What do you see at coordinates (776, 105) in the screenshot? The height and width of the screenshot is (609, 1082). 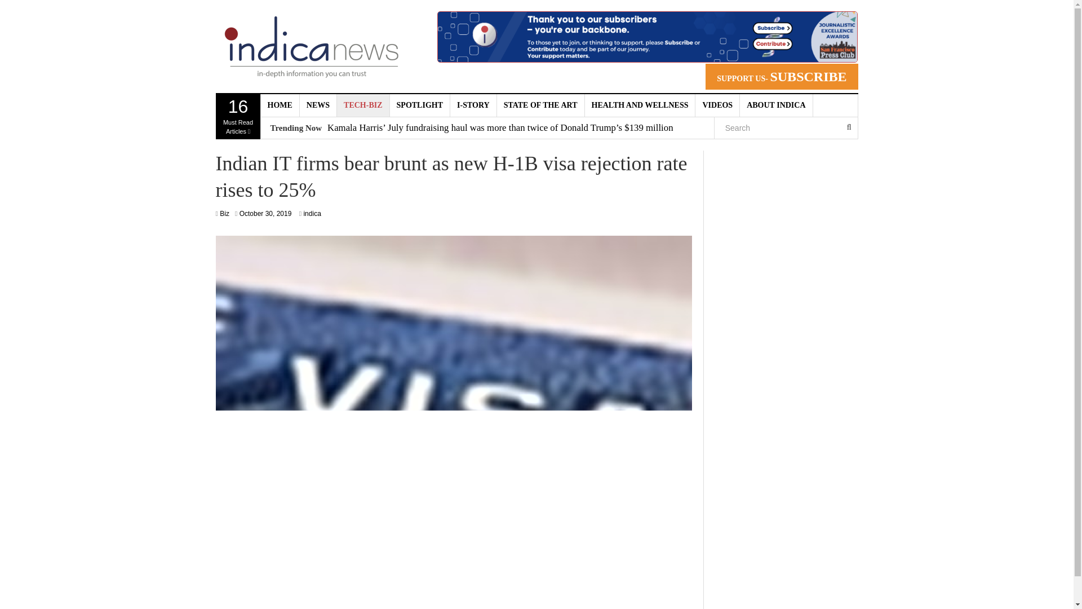 I see `ABOUT INDICA` at bounding box center [776, 105].